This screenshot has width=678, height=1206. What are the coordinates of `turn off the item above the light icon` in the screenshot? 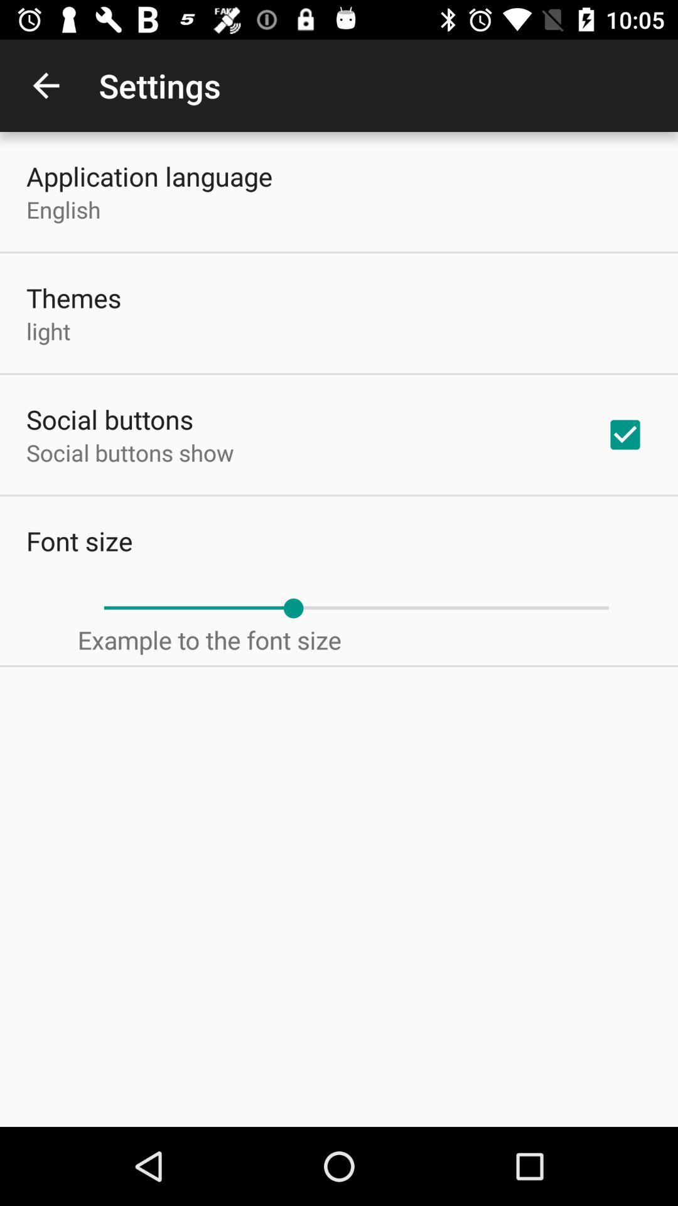 It's located at (74, 298).